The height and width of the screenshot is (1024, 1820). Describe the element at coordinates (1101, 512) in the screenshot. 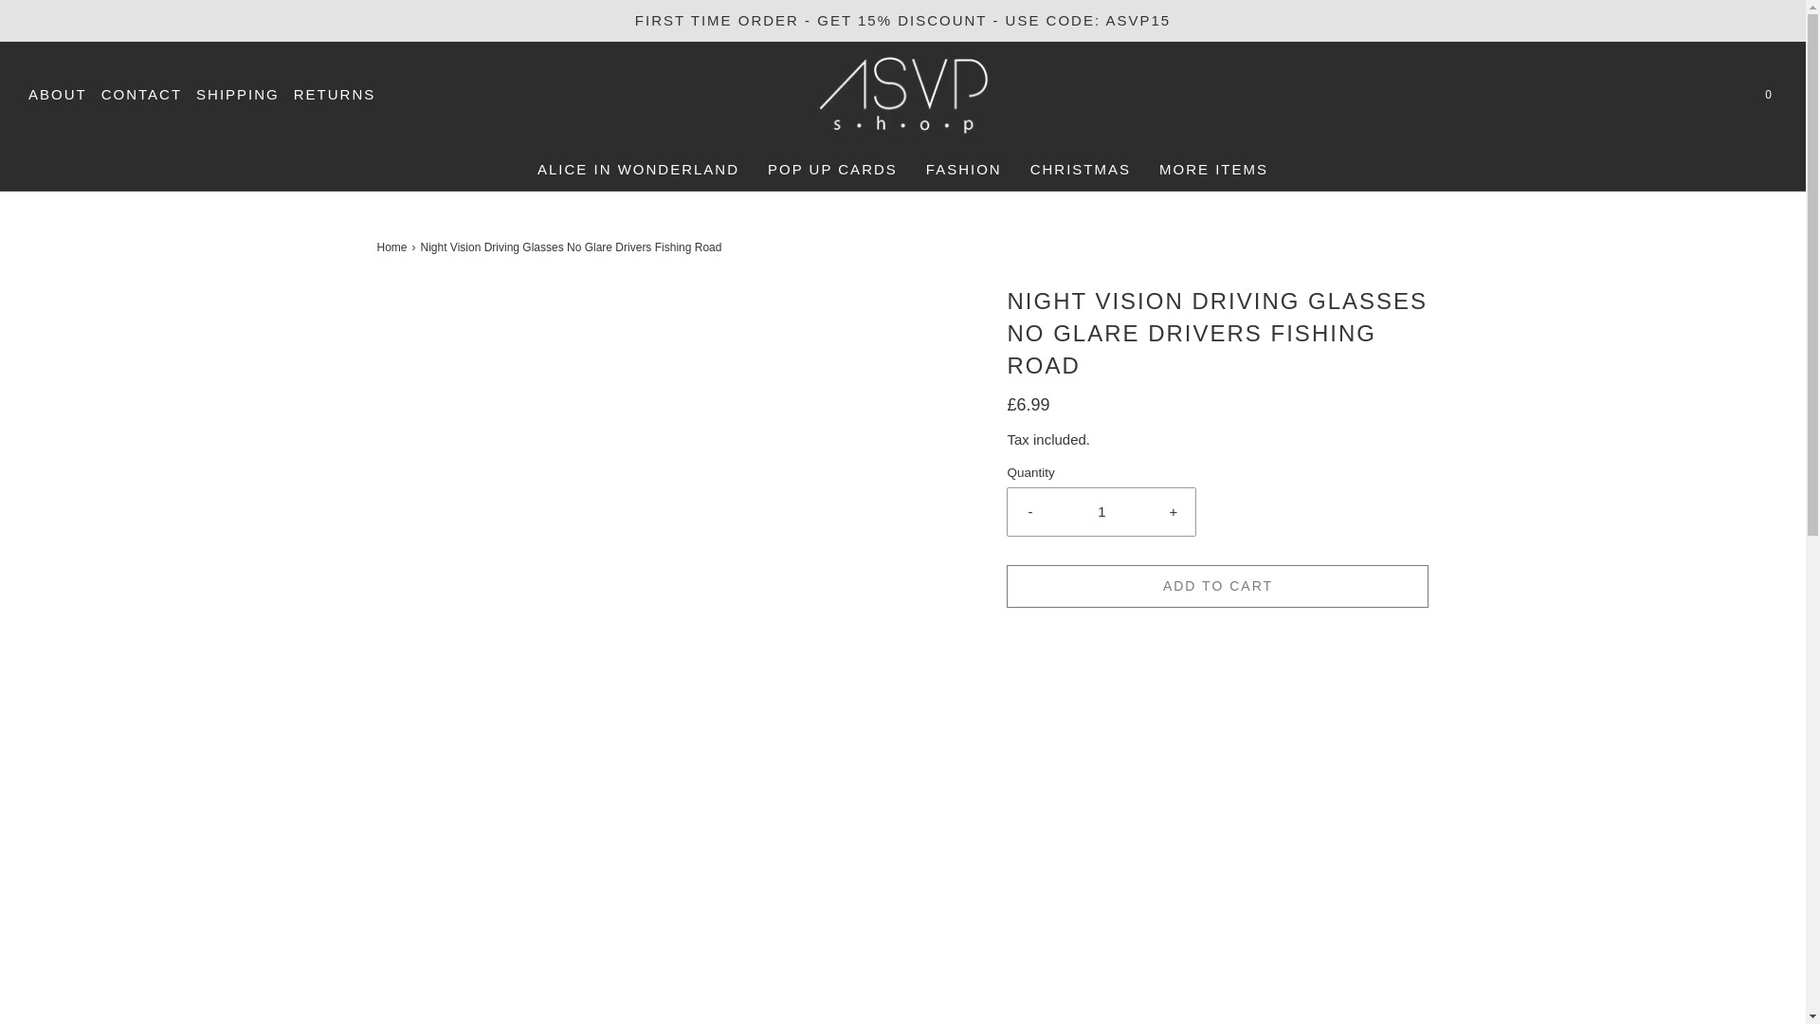

I see `1` at that location.